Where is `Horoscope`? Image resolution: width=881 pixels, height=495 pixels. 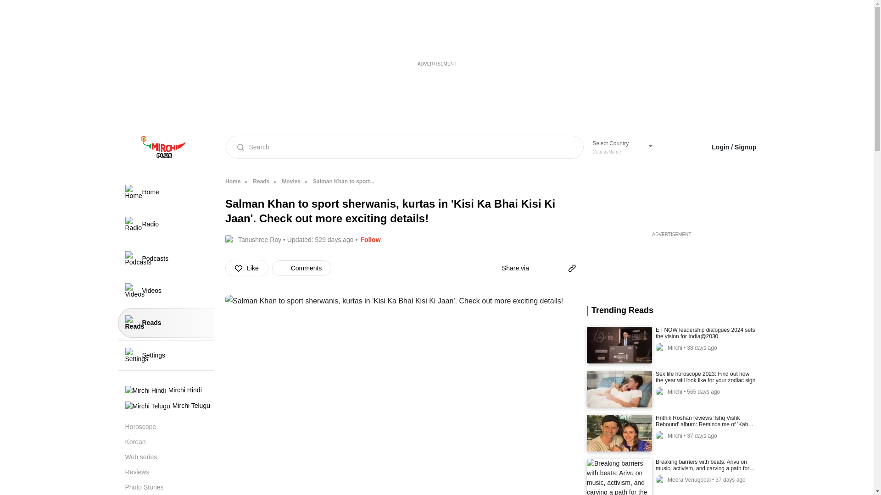
Horoscope is located at coordinates (232, 181).